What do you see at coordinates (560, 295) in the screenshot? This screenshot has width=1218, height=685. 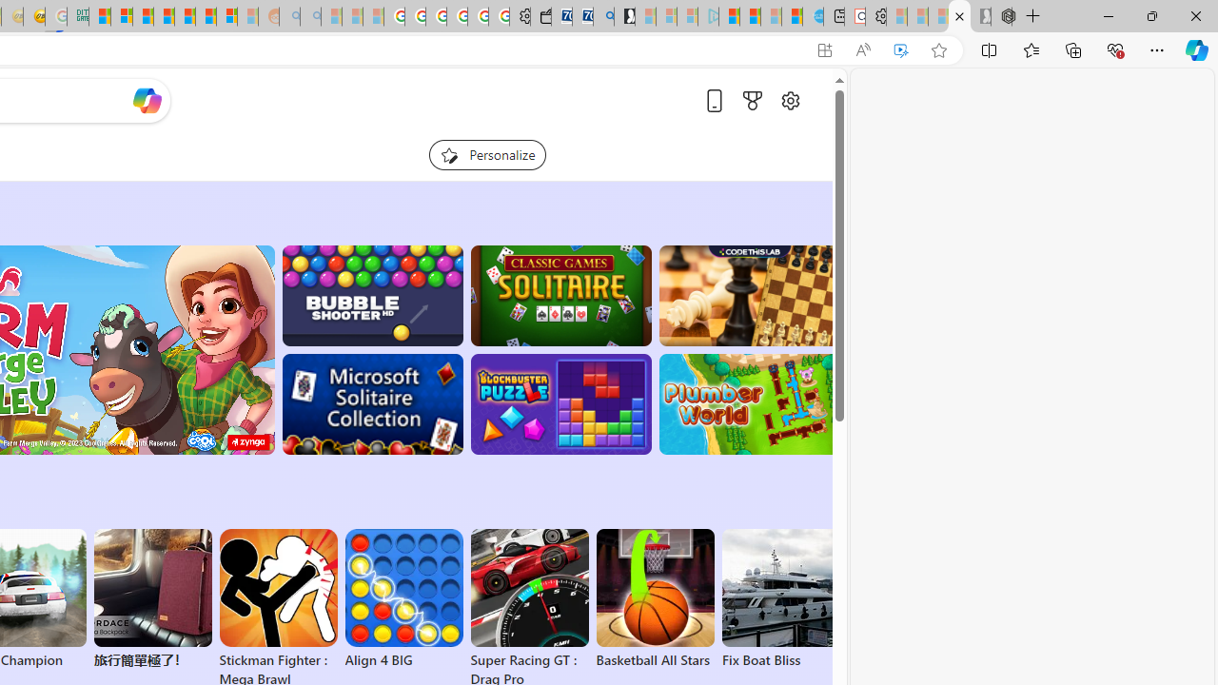 I see `Classic Solitaire` at bounding box center [560, 295].